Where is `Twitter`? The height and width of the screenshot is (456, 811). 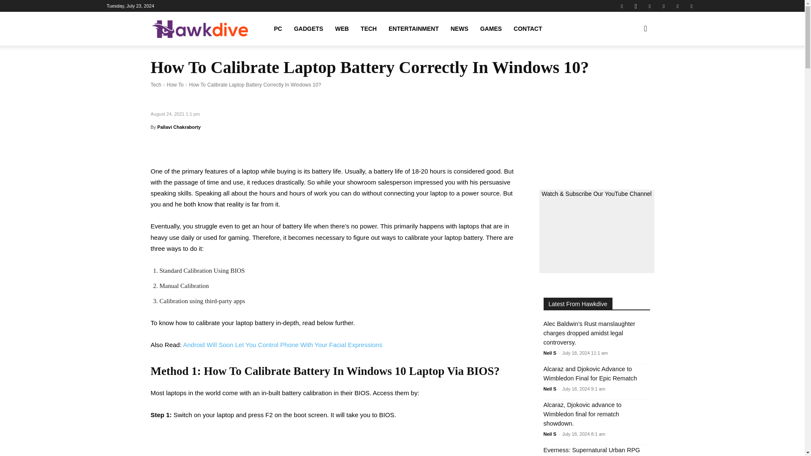 Twitter is located at coordinates (678, 6).